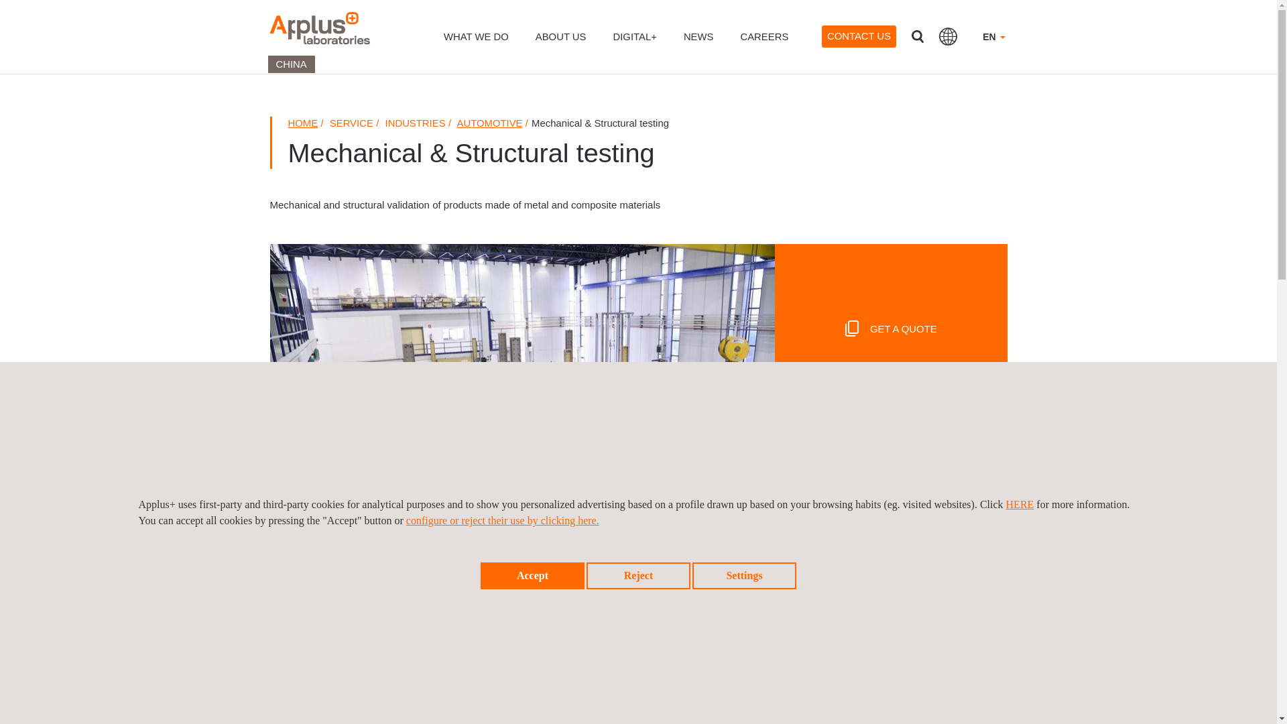  I want to click on Search, so click(917, 36).